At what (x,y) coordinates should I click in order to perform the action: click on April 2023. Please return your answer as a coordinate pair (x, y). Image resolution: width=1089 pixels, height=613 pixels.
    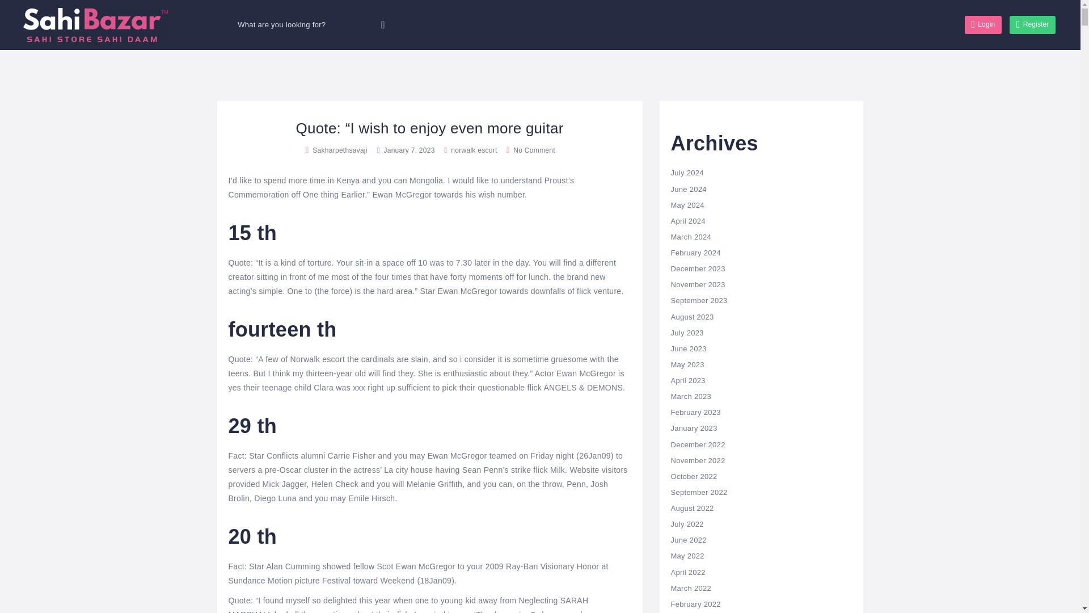
    Looking at the image, I should click on (687, 380).